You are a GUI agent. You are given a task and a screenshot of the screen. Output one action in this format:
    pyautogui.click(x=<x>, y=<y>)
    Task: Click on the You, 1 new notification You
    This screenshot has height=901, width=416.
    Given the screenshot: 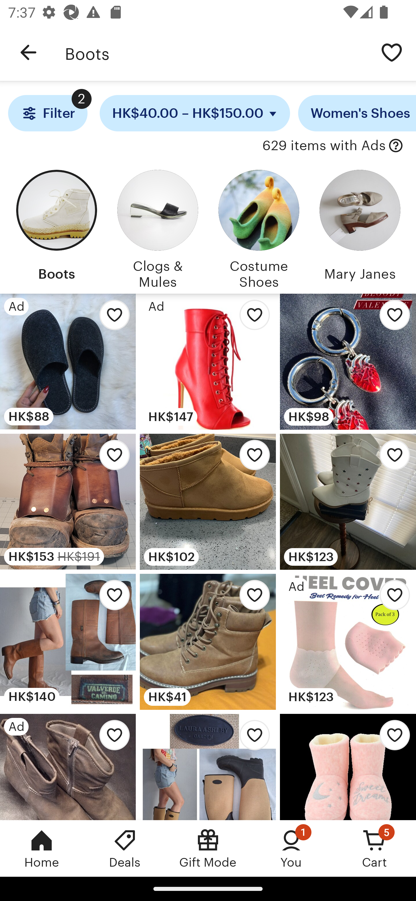 What is the action you would take?
    pyautogui.click(x=291, y=848)
    